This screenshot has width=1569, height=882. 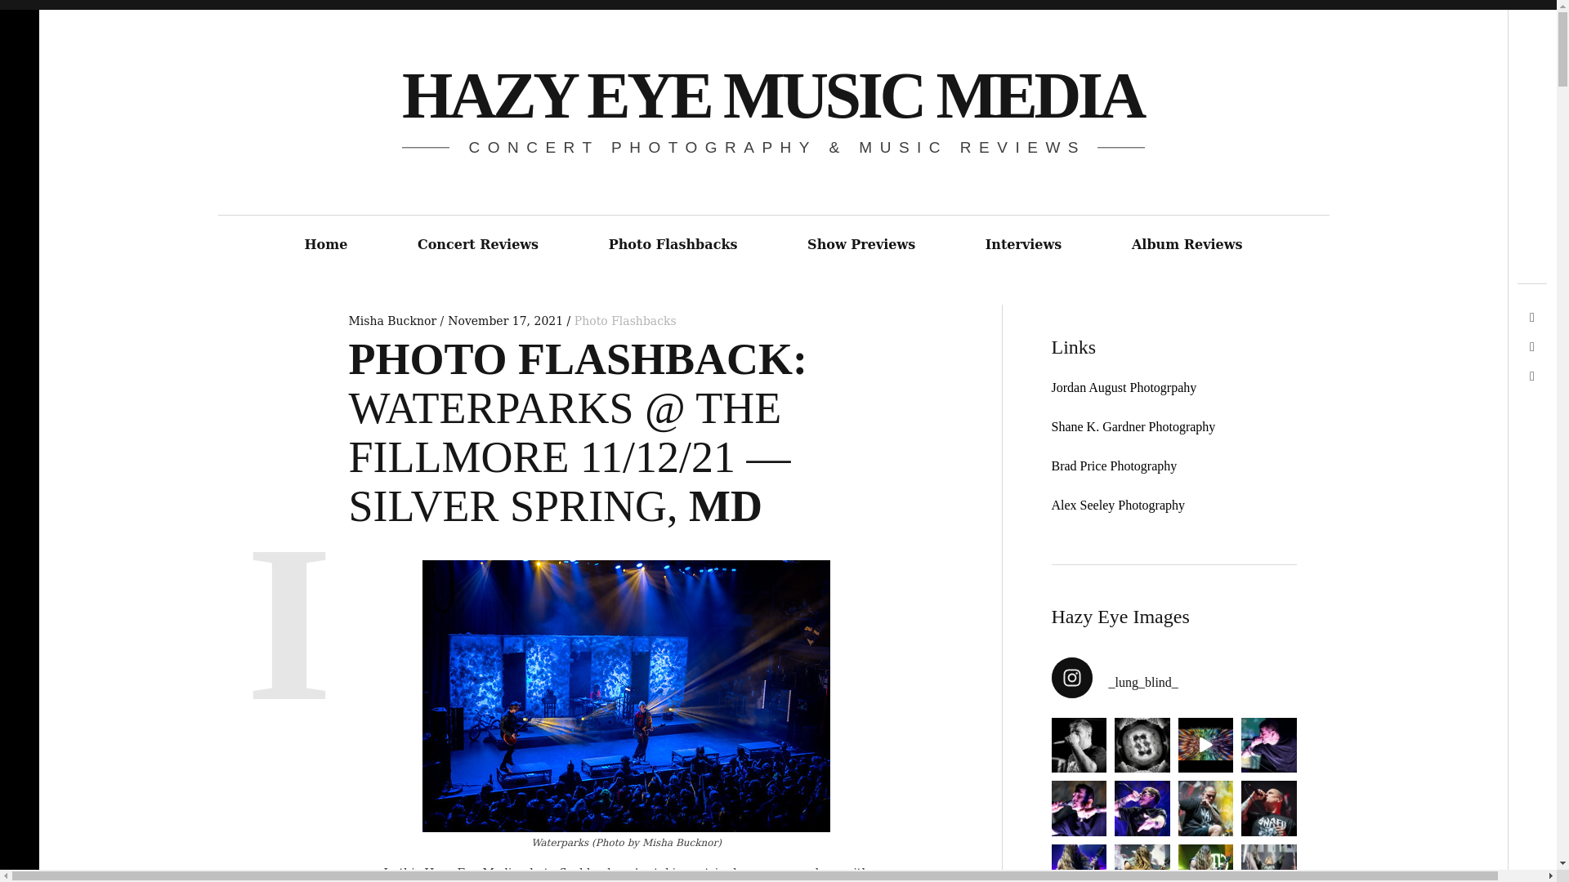 What do you see at coordinates (624, 320) in the screenshot?
I see `Photo Flashbacks` at bounding box center [624, 320].